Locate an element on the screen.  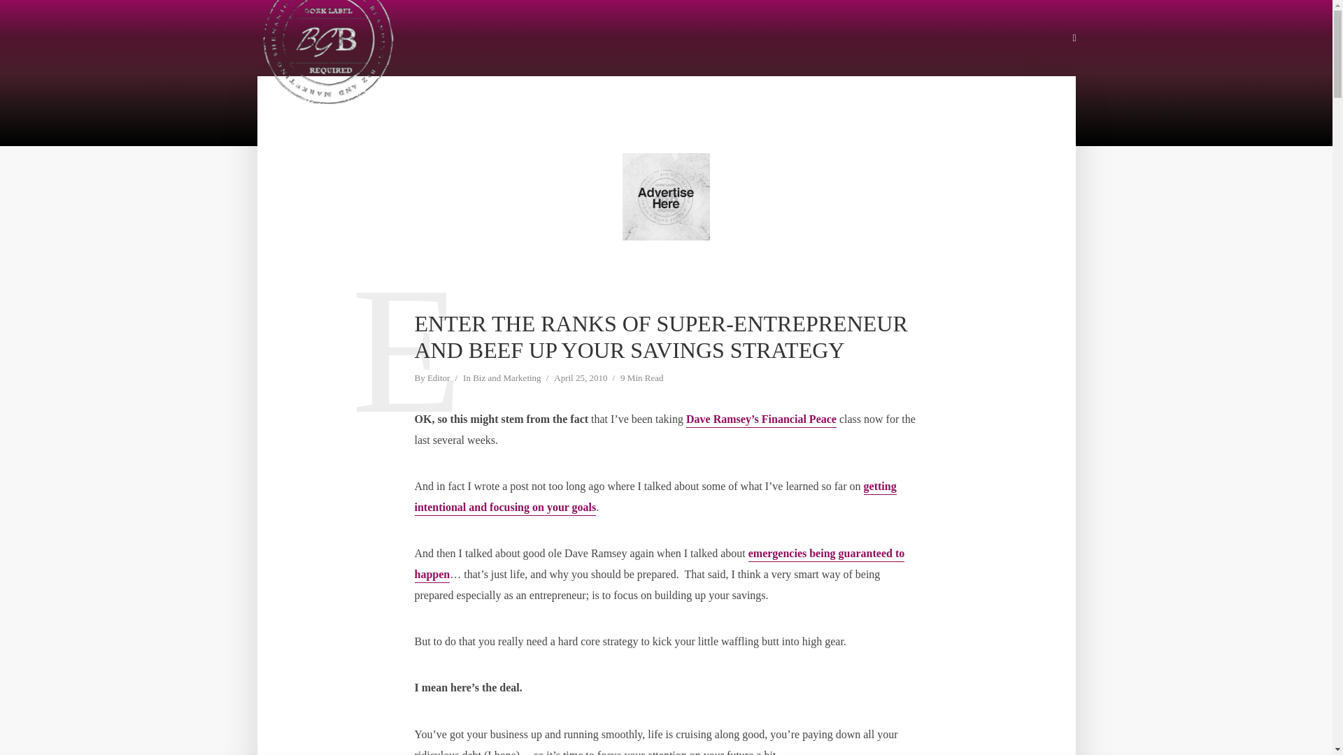
Editor is located at coordinates (438, 379).